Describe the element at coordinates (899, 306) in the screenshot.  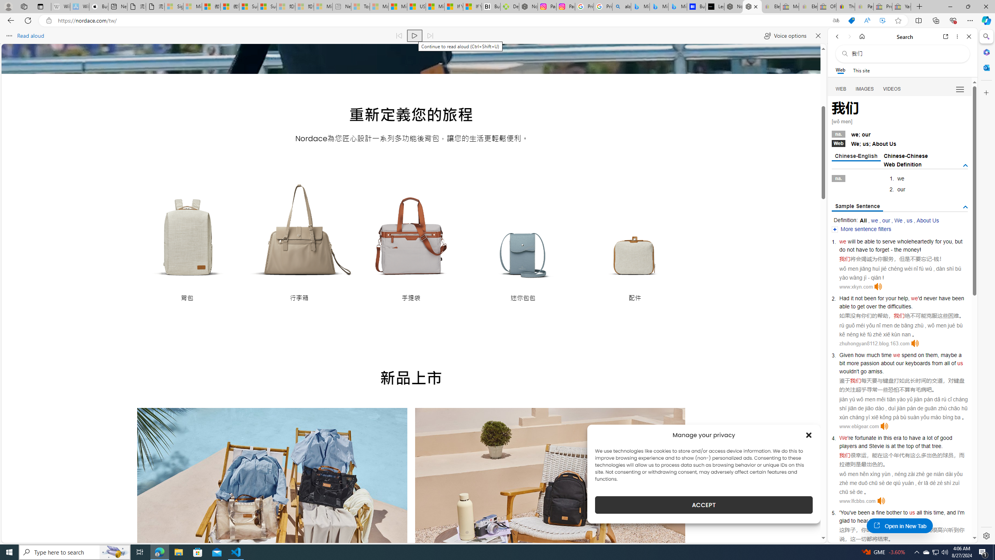
I see `difficulties` at that location.